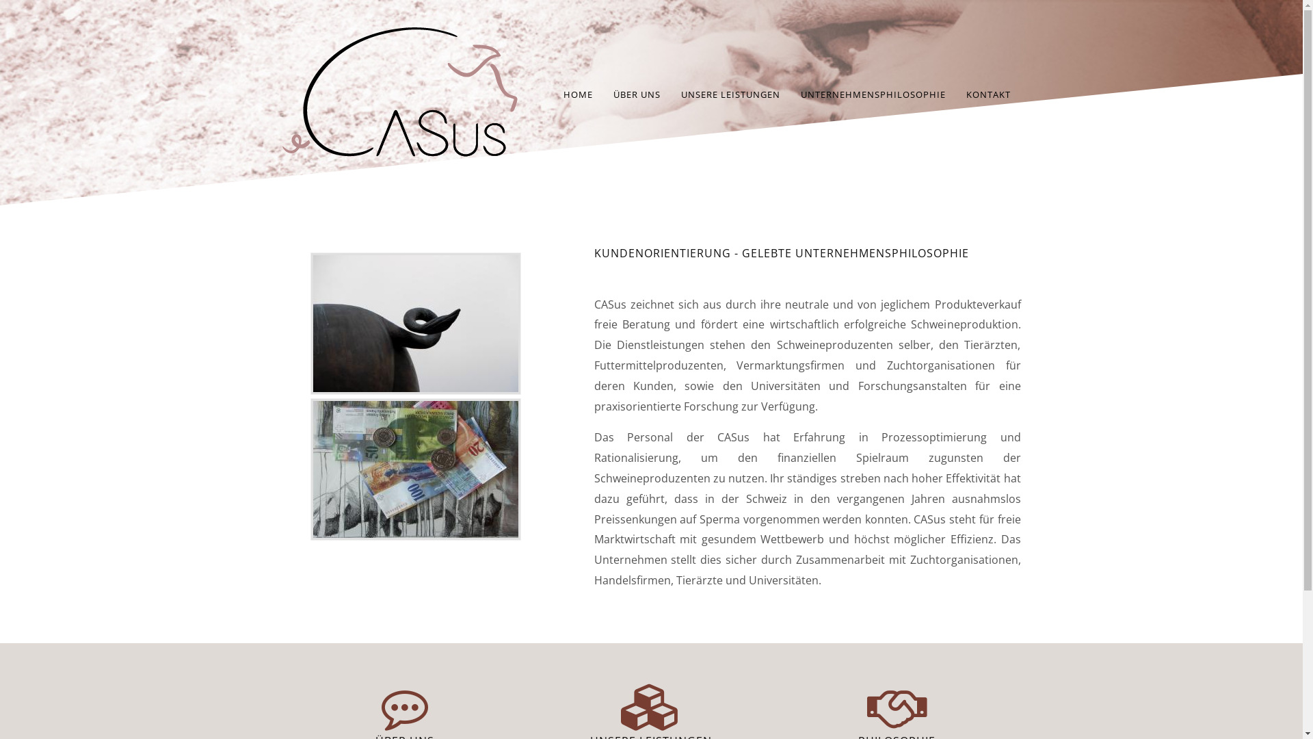 The width and height of the screenshot is (1313, 739). Describe the element at coordinates (579, 94) in the screenshot. I see `HOME` at that location.